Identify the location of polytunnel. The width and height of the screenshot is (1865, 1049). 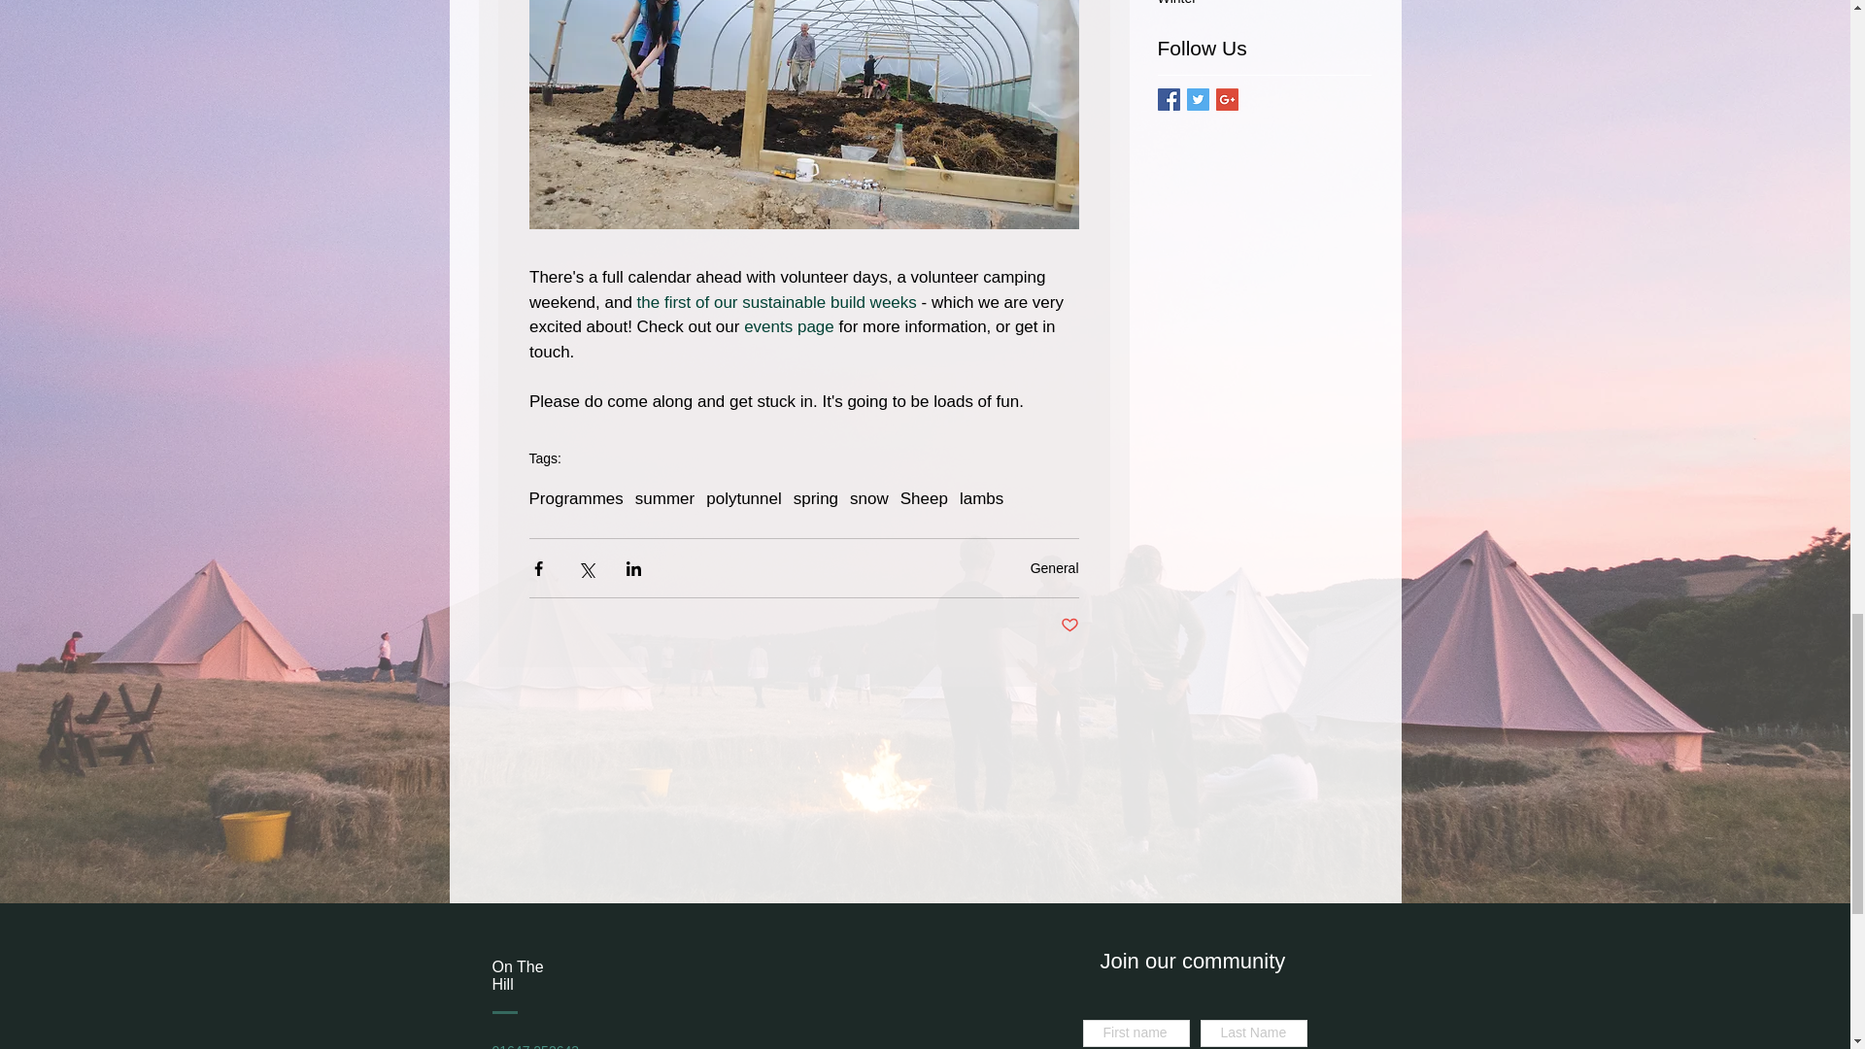
(744, 499).